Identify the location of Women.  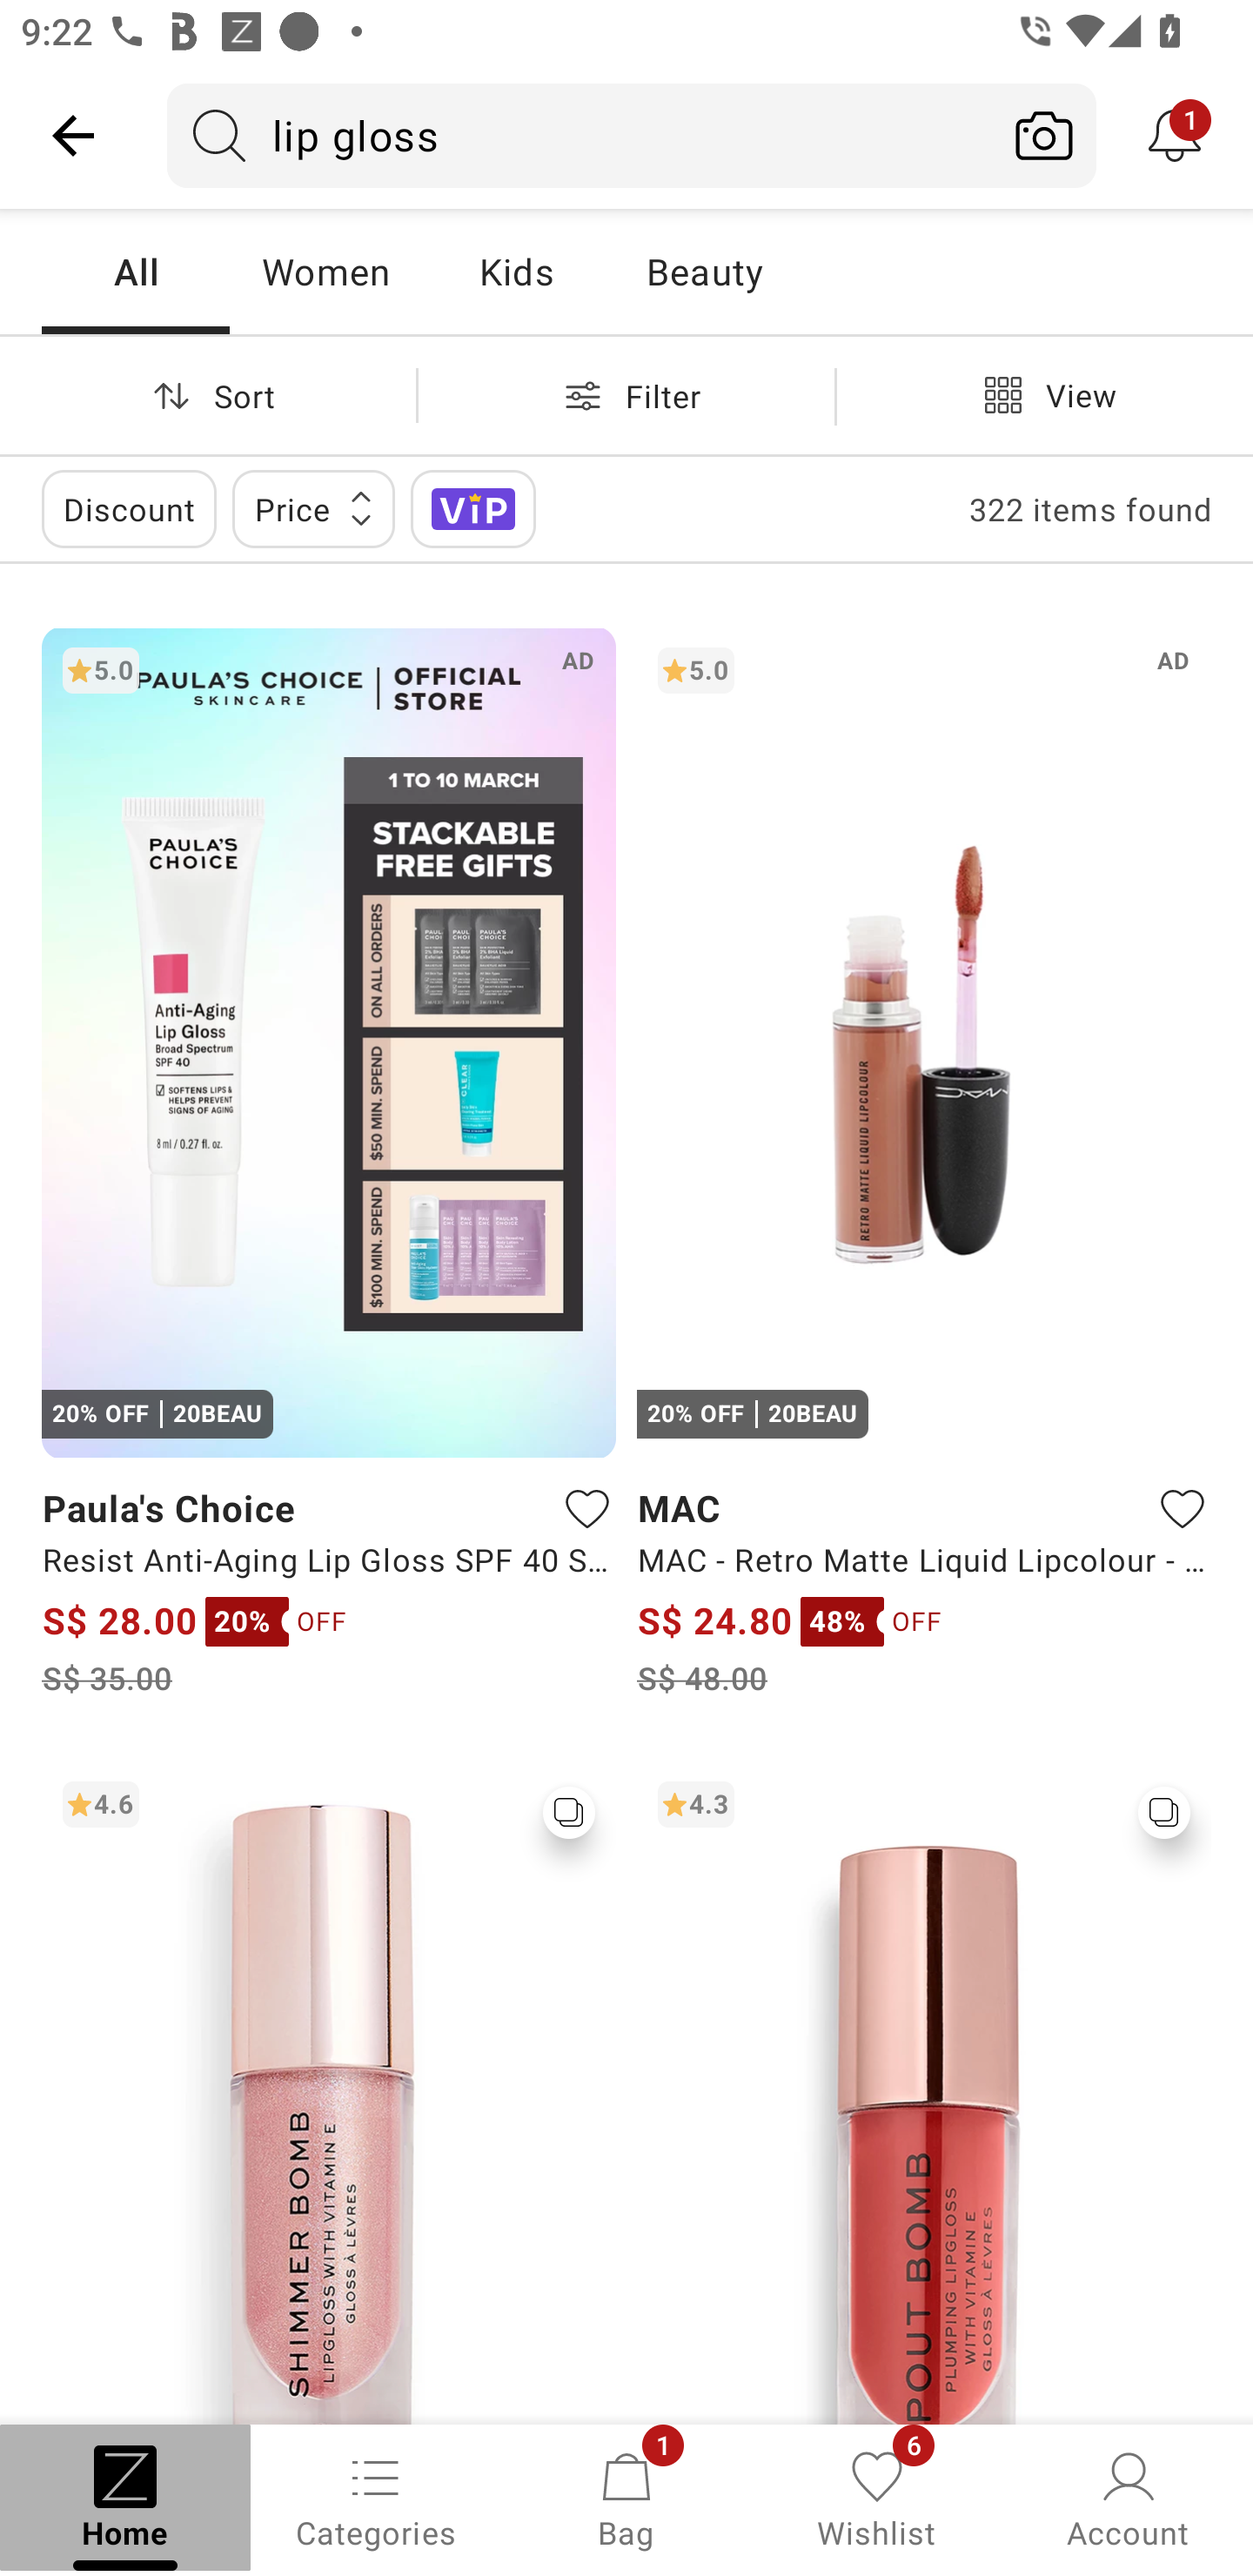
(325, 272).